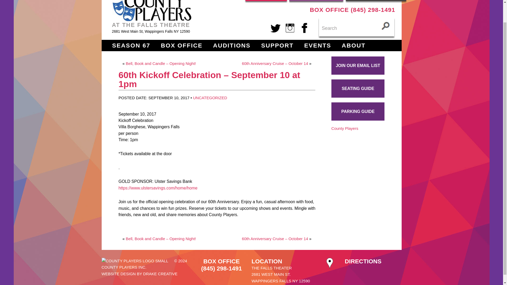 The image size is (507, 285). I want to click on Instagram, so click(290, 27).